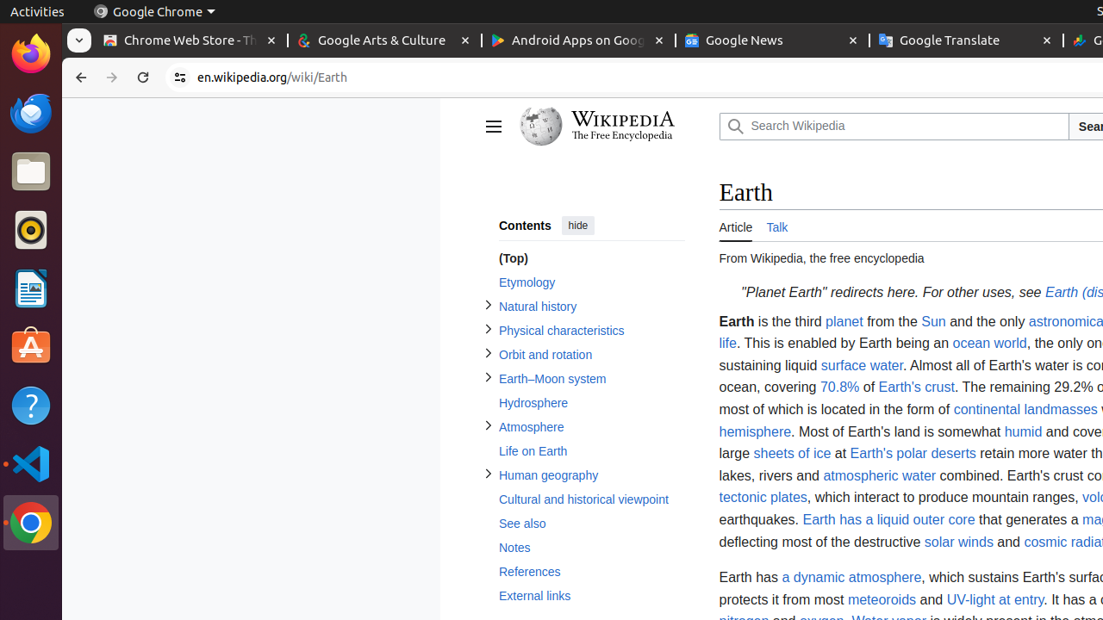 This screenshot has height=620, width=1103. I want to click on Talk, so click(777, 226).